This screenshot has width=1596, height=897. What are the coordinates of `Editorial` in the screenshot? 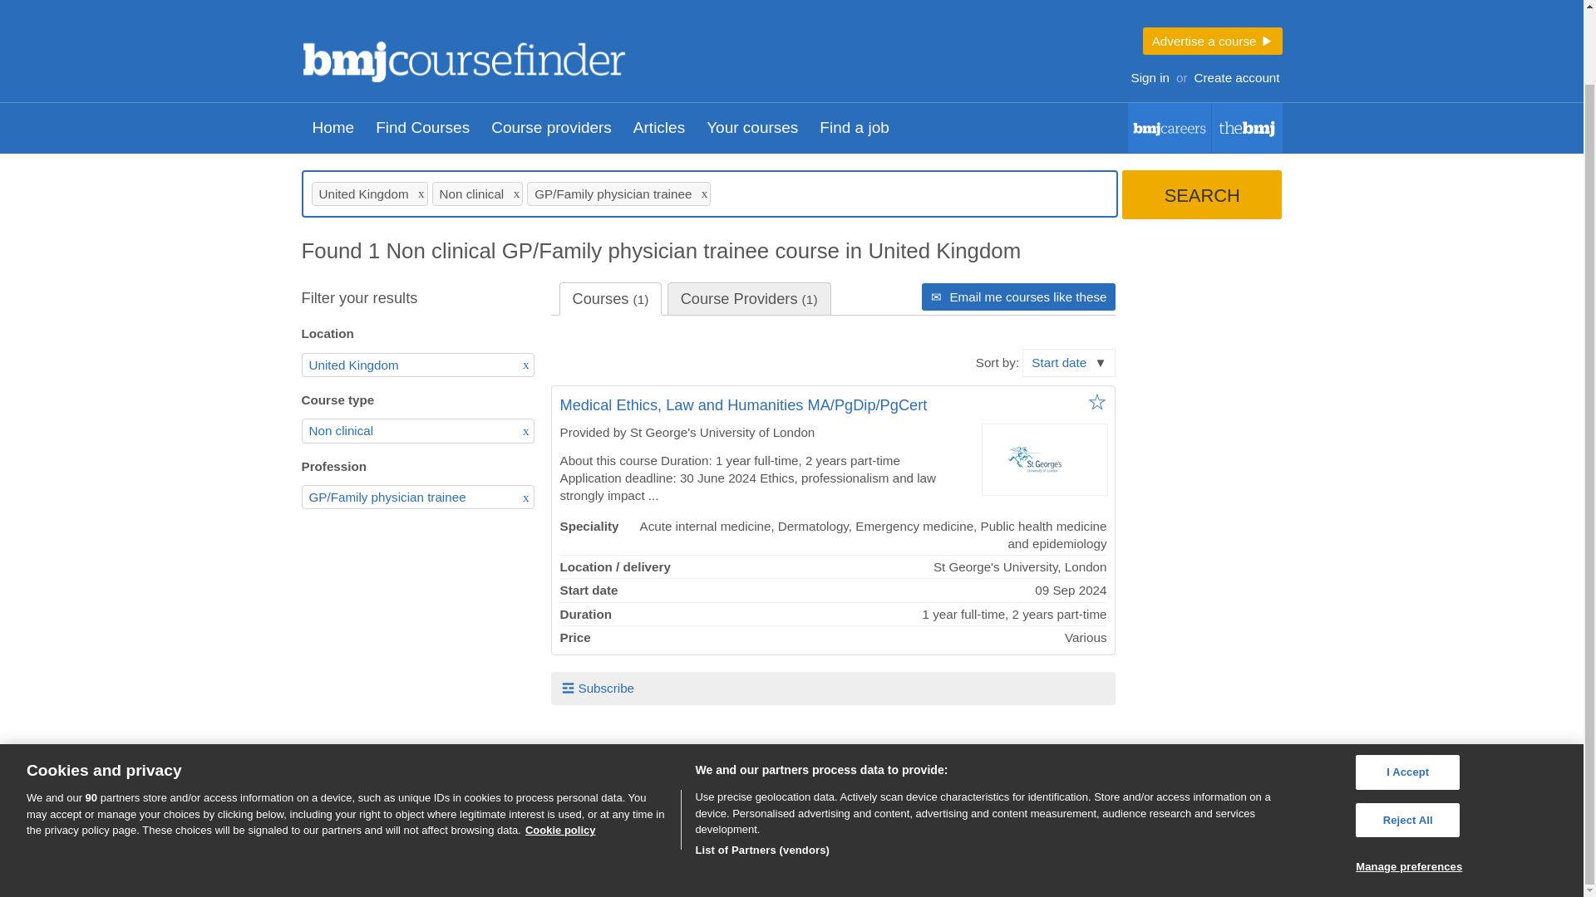 It's located at (1247, 128).